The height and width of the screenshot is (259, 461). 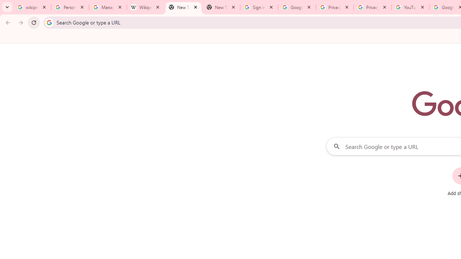 What do you see at coordinates (259, 7) in the screenshot?
I see `Sign in - Google Accounts` at bounding box center [259, 7].